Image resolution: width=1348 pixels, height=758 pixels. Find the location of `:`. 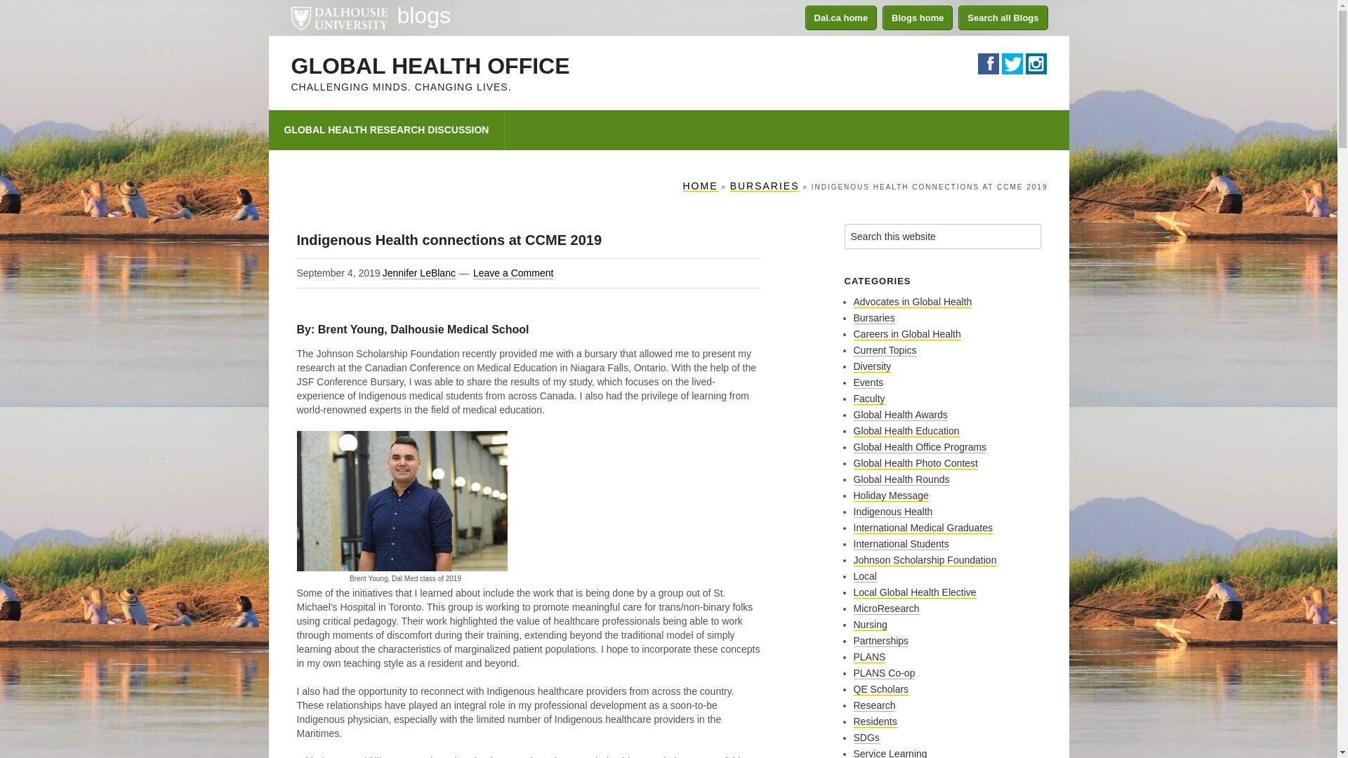

: is located at coordinates (1035, 63).